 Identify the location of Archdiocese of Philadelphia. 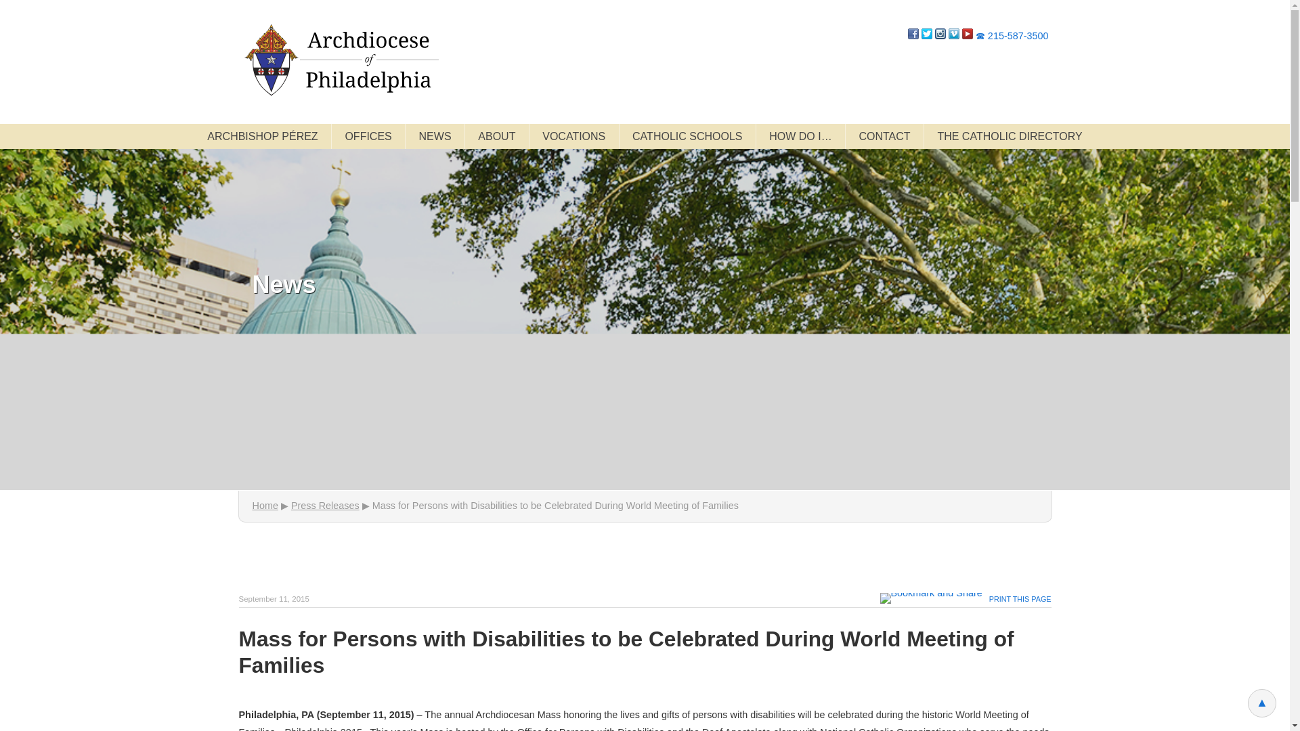
(340, 60).